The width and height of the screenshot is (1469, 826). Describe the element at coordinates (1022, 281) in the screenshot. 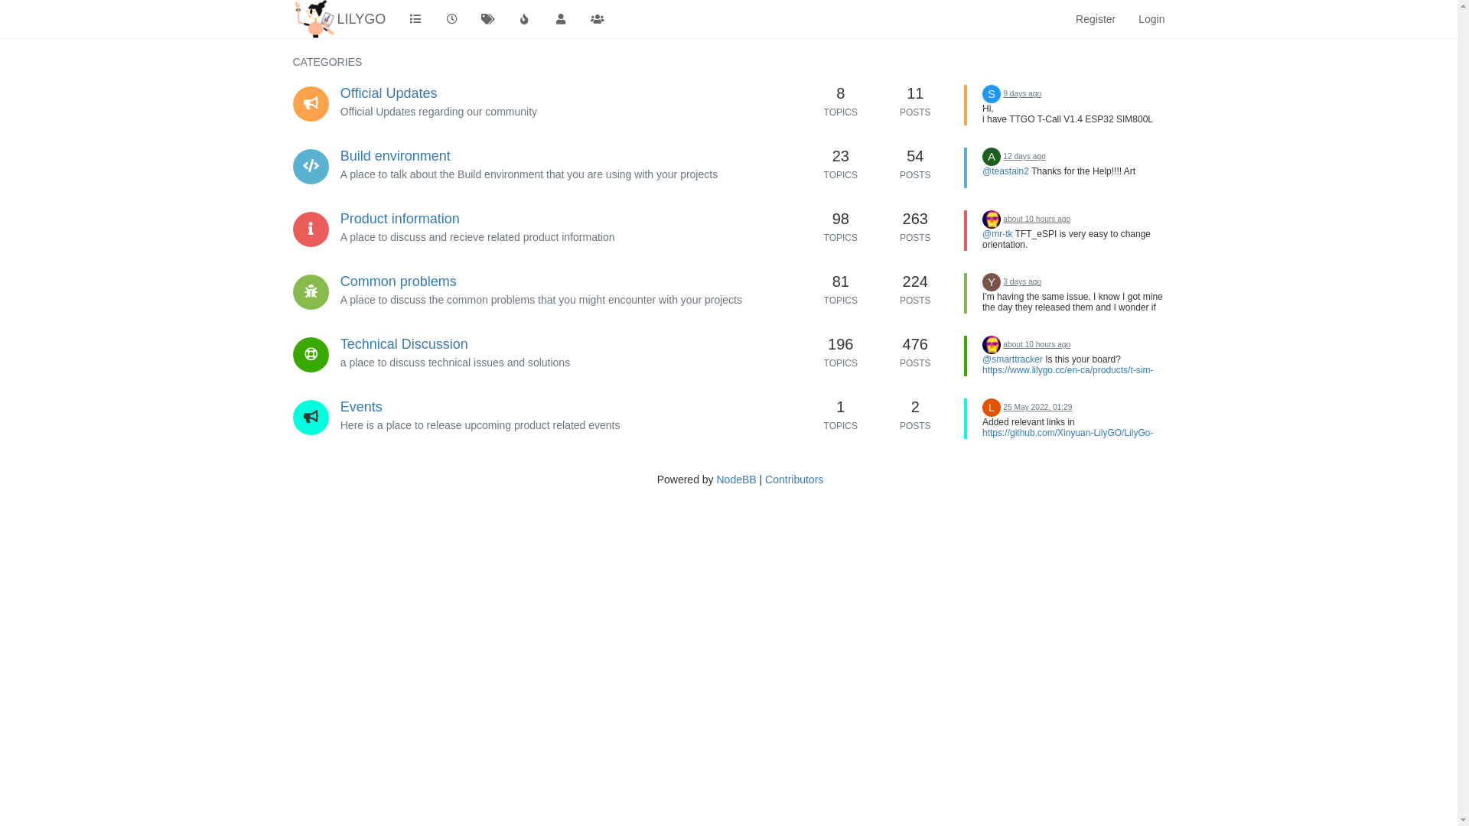

I see `3 days ago` at that location.